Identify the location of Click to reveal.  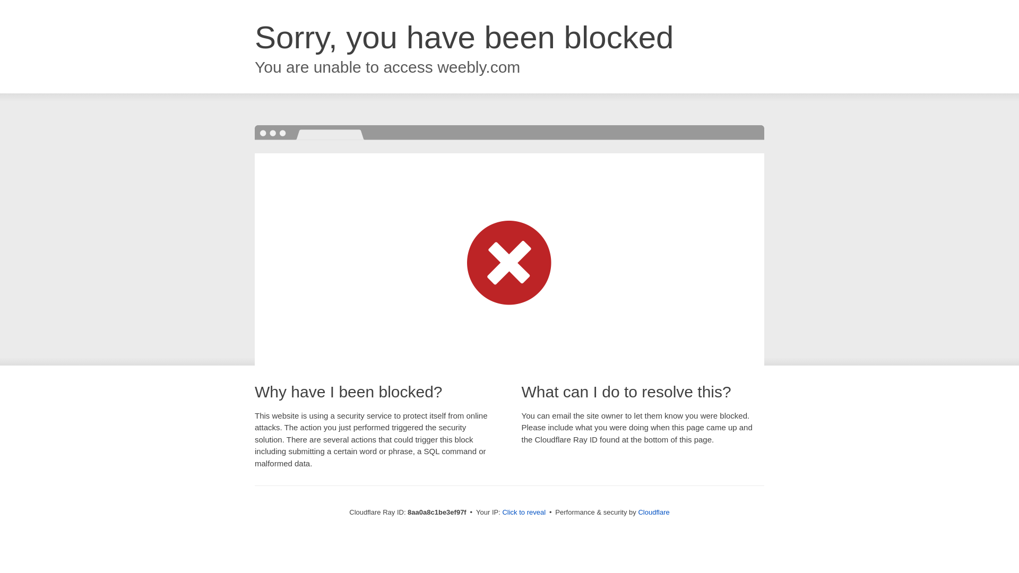
(523, 513).